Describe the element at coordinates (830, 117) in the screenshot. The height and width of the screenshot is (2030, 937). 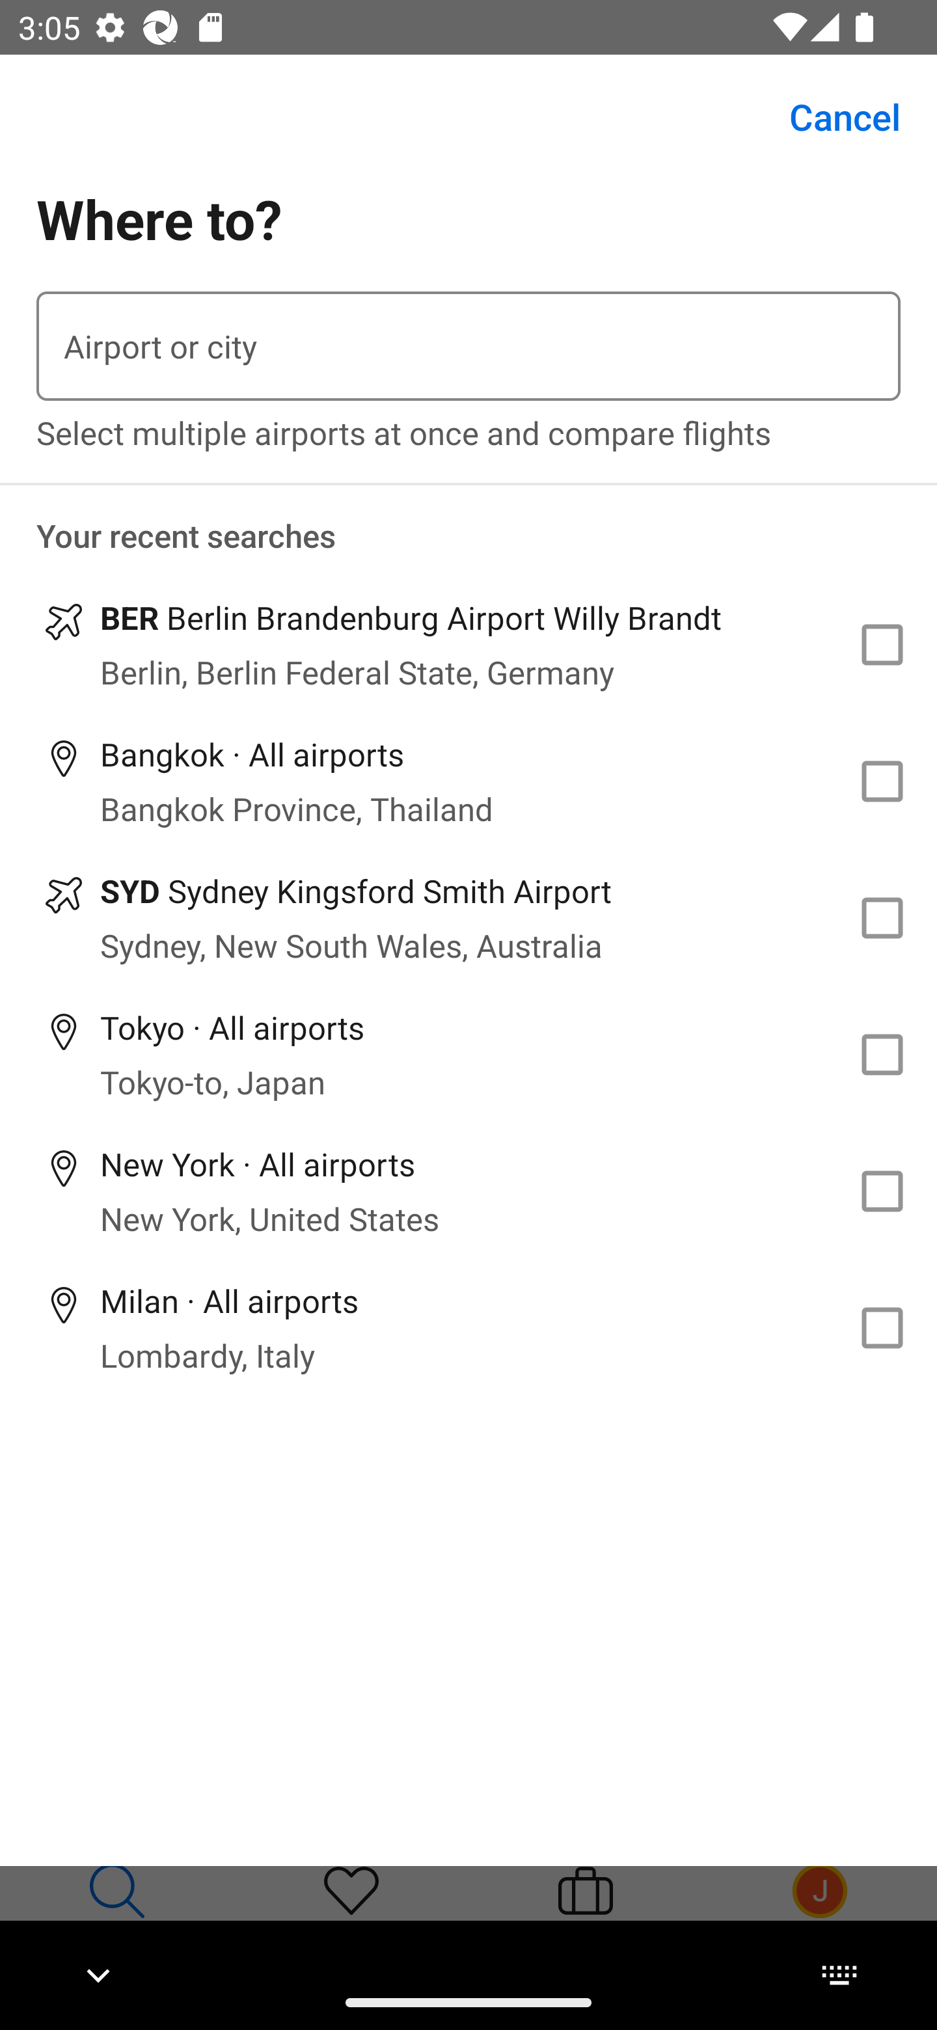
I see `Cancel` at that location.